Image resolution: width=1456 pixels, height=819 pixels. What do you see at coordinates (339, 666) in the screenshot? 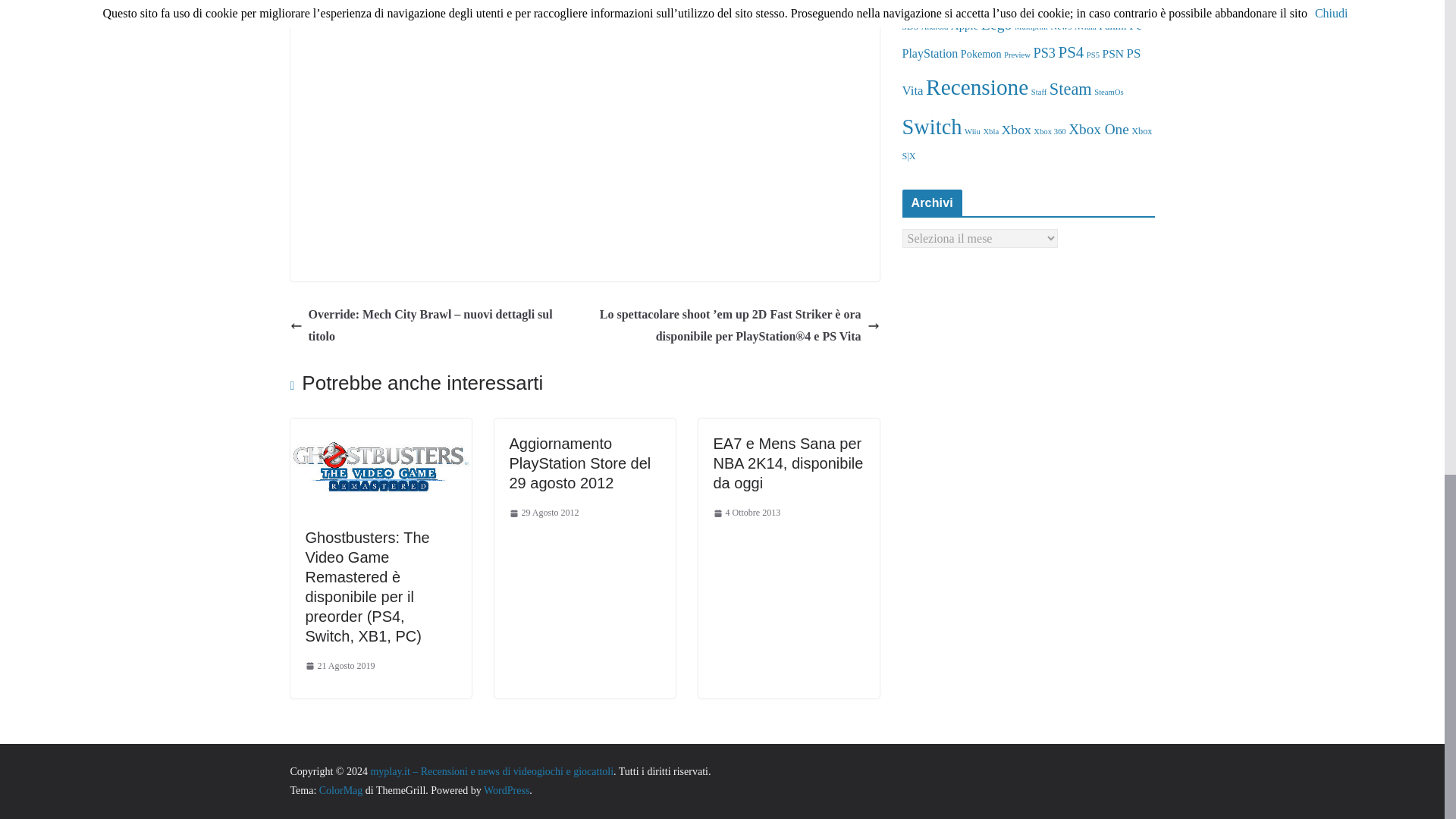
I see `17:14` at bounding box center [339, 666].